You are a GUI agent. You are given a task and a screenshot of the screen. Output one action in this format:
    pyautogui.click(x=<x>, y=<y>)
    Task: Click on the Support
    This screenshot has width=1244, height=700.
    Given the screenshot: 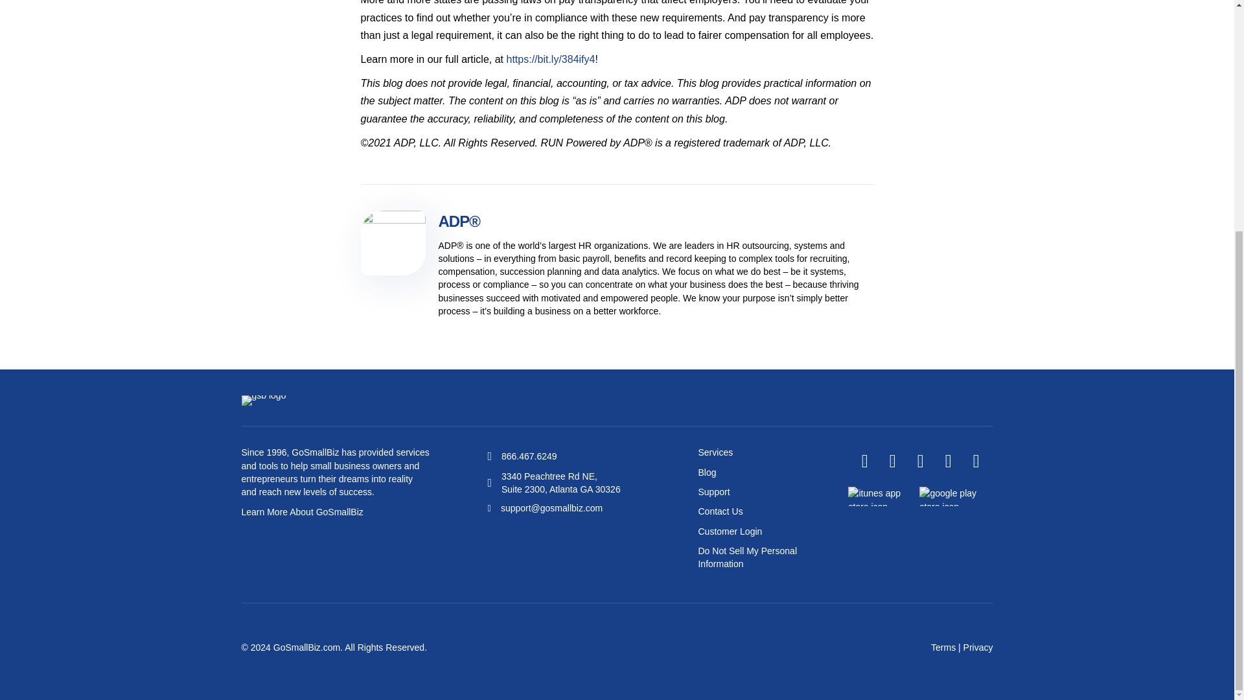 What is the action you would take?
    pyautogui.click(x=713, y=491)
    